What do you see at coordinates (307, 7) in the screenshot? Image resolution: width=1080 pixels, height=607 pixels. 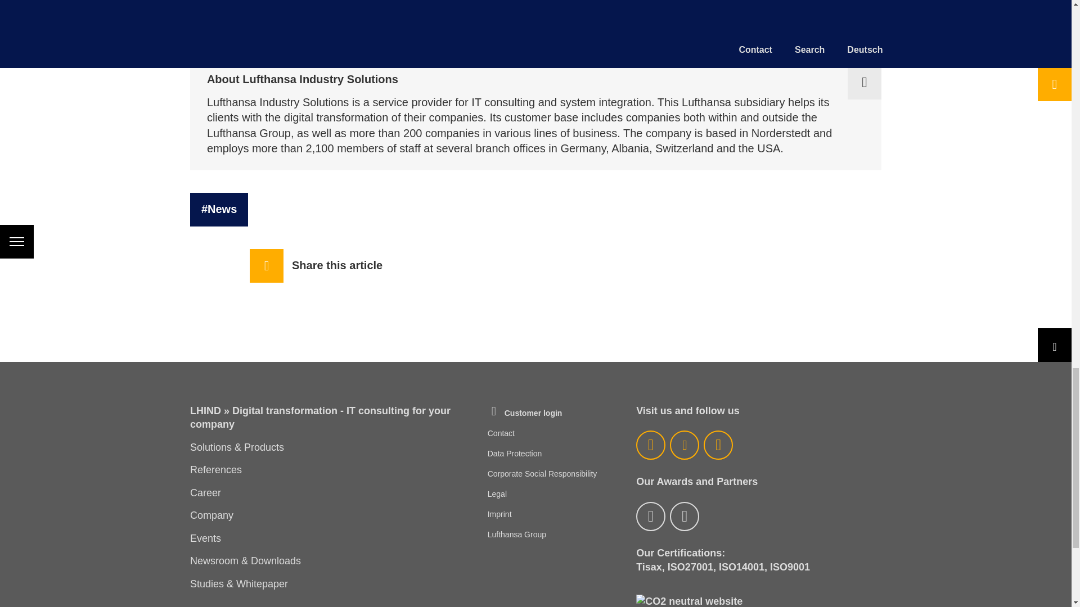 I see `Company` at bounding box center [307, 7].